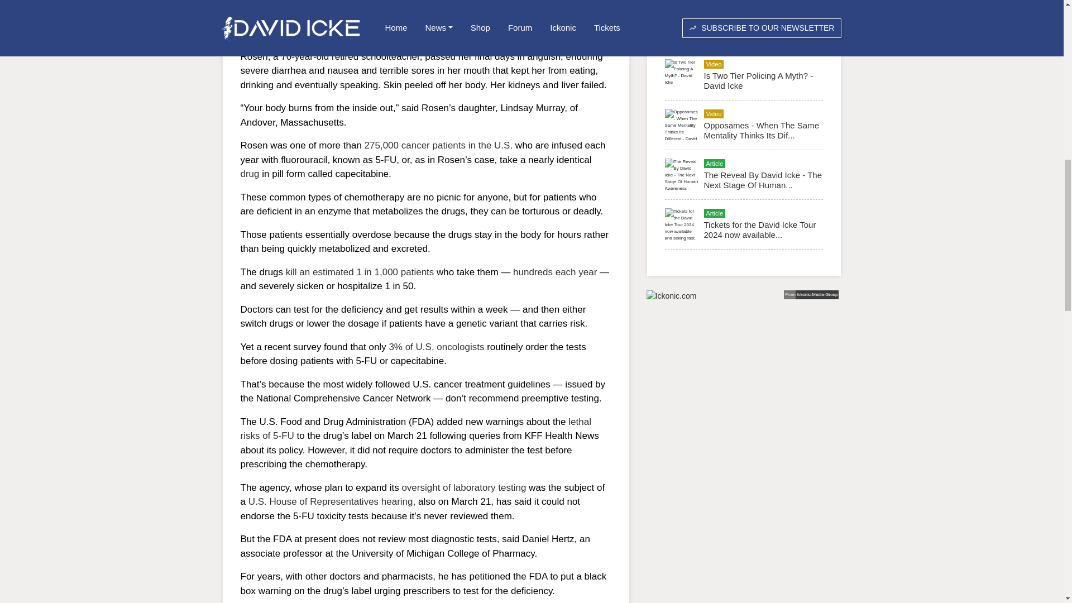  What do you see at coordinates (463, 488) in the screenshot?
I see `oversight of laboratory testing` at bounding box center [463, 488].